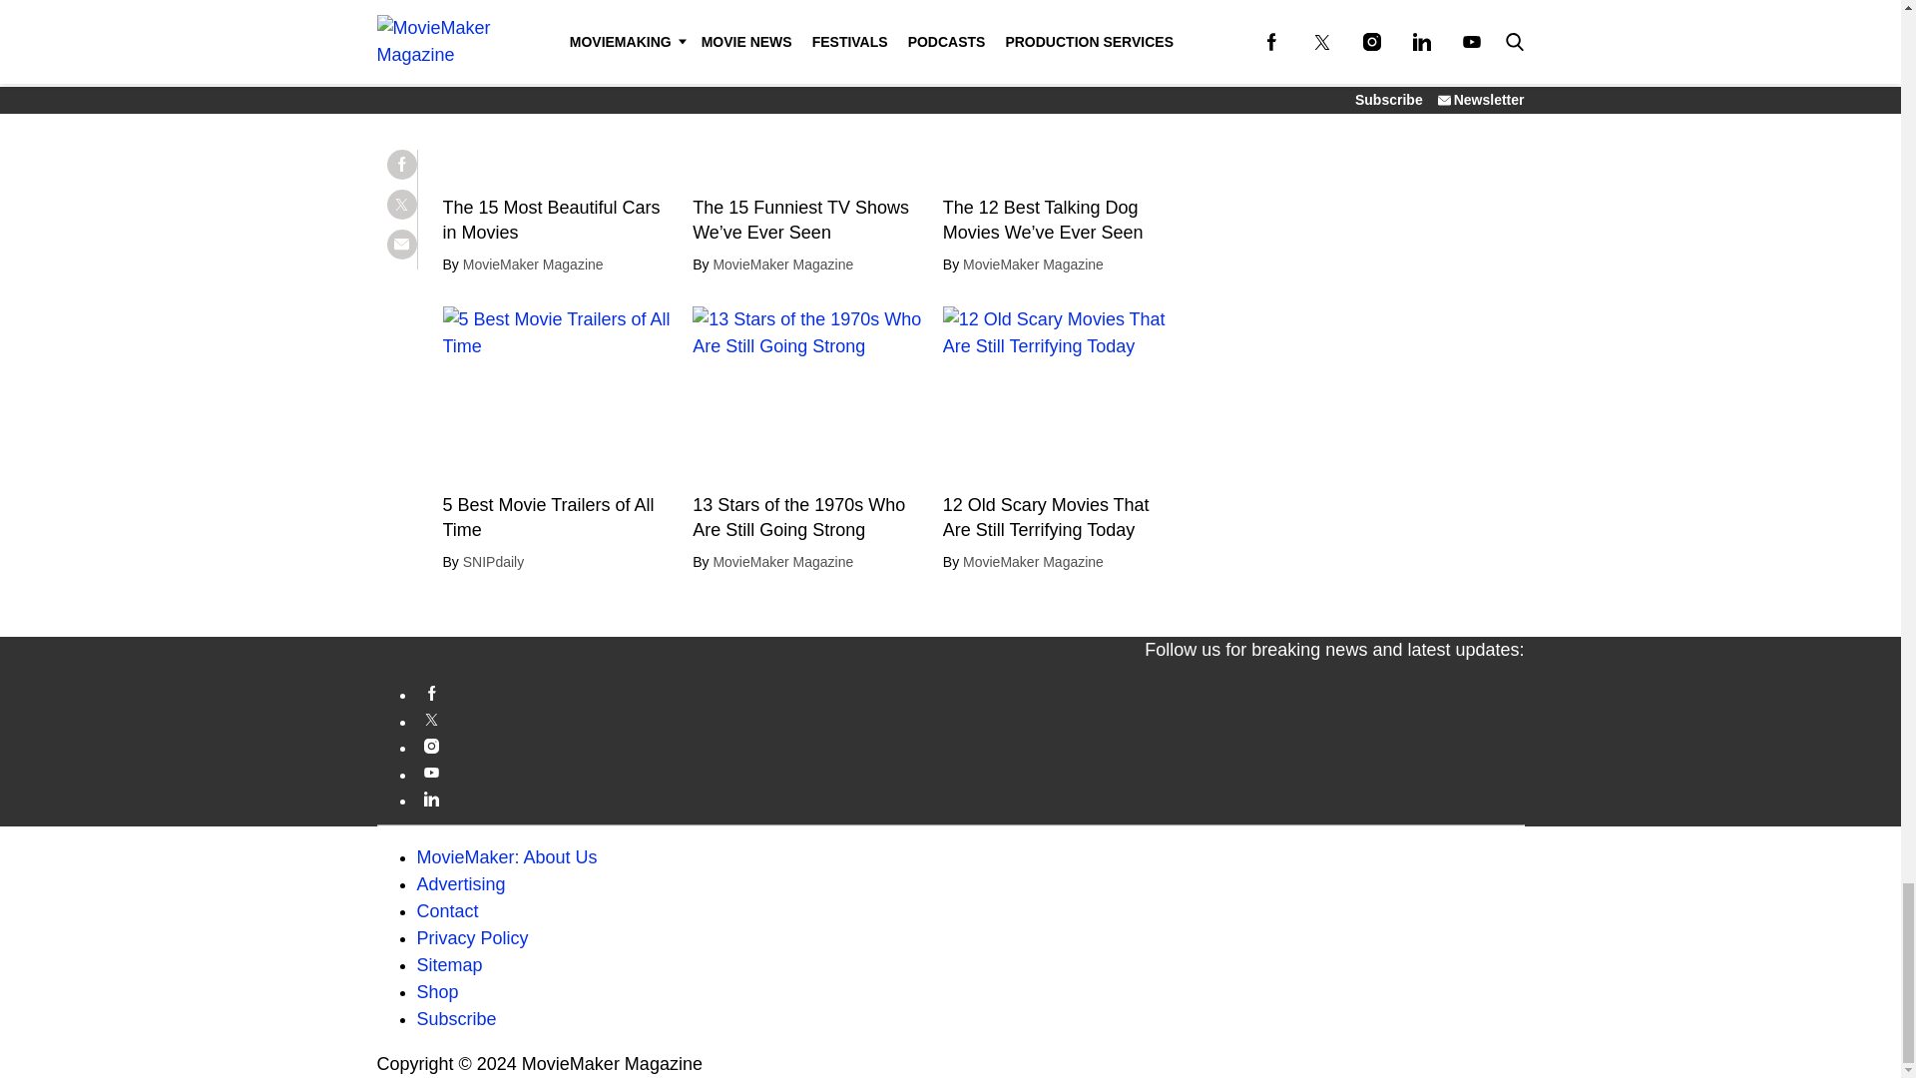 The width and height of the screenshot is (1916, 1078). What do you see at coordinates (971, 693) in the screenshot?
I see `Follow us on Facebook` at bounding box center [971, 693].